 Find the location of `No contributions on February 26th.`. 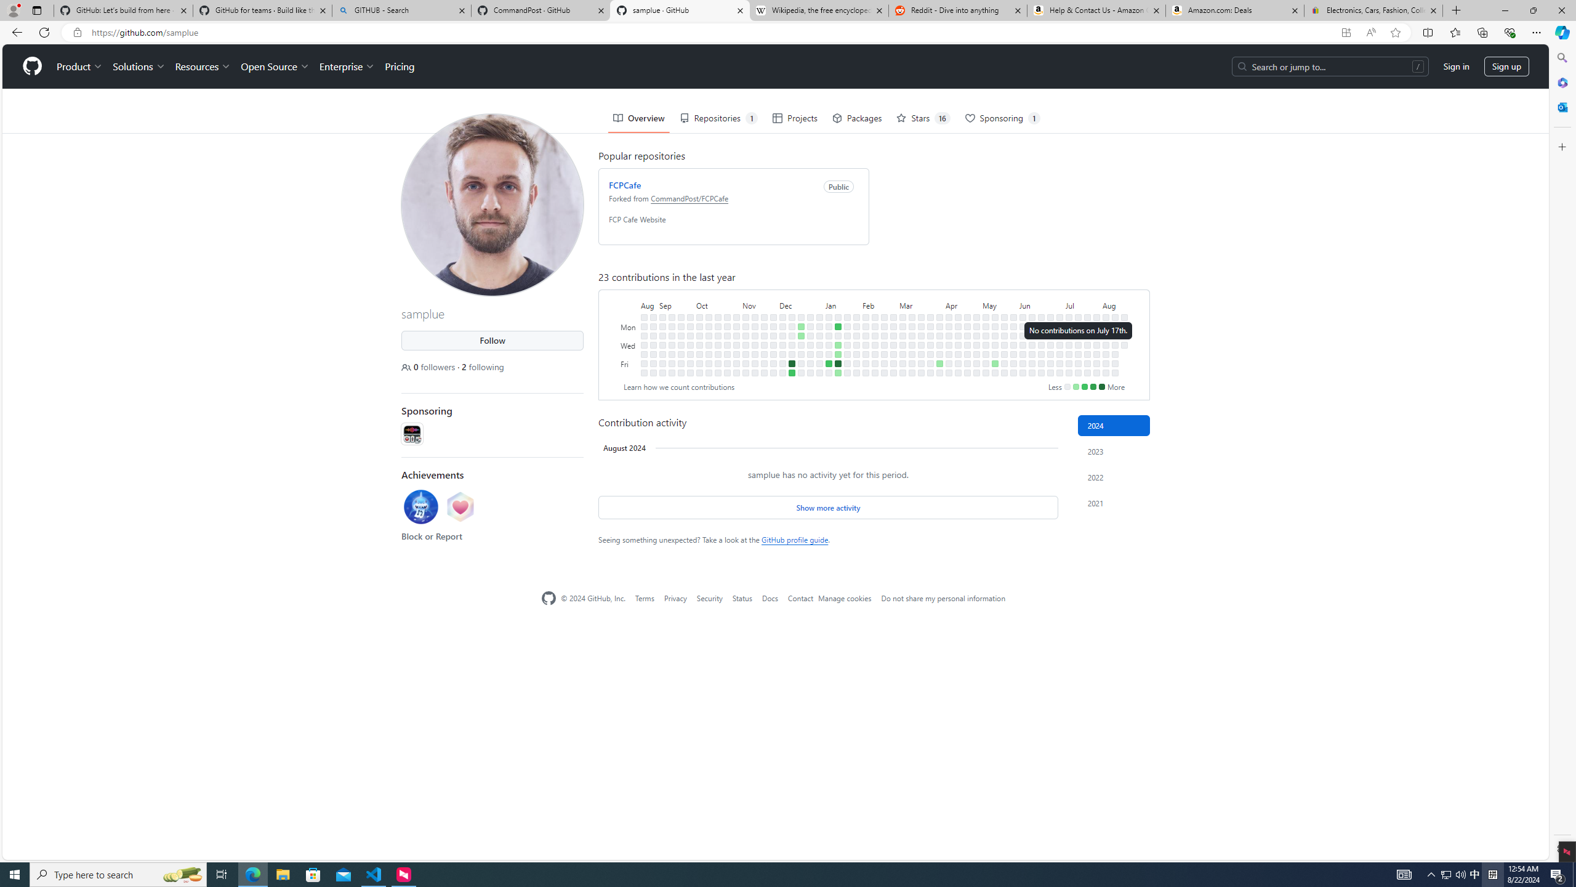

No contributions on February 26th. is located at coordinates (893, 326).